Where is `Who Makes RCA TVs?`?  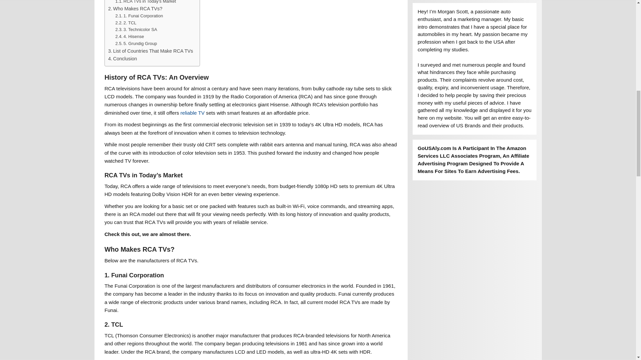 Who Makes RCA TVs? is located at coordinates (135, 9).